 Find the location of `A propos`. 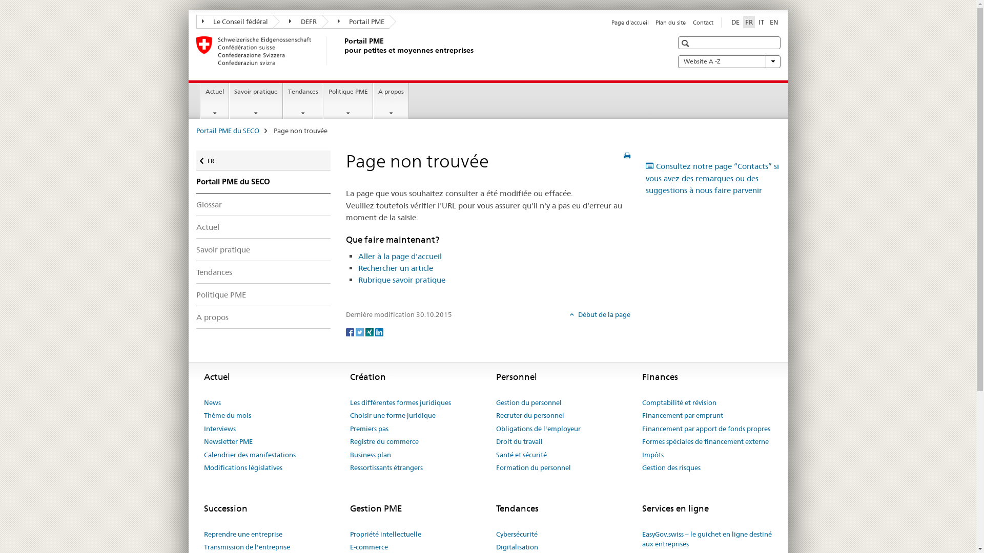

A propos is located at coordinates (263, 317).